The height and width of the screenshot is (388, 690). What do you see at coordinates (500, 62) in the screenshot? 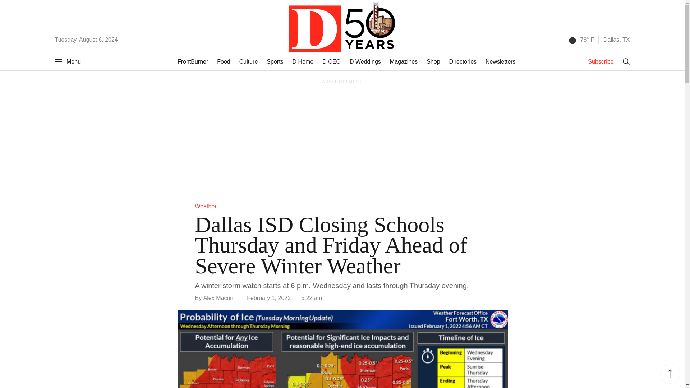
I see `Newsletters` at bounding box center [500, 62].